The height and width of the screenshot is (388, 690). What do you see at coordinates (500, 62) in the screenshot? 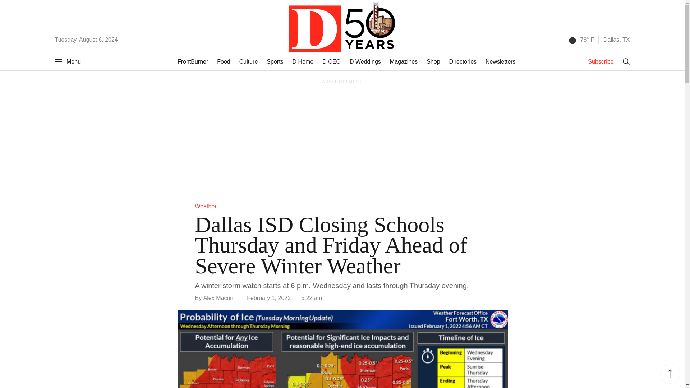
I see `Newsletters` at bounding box center [500, 62].